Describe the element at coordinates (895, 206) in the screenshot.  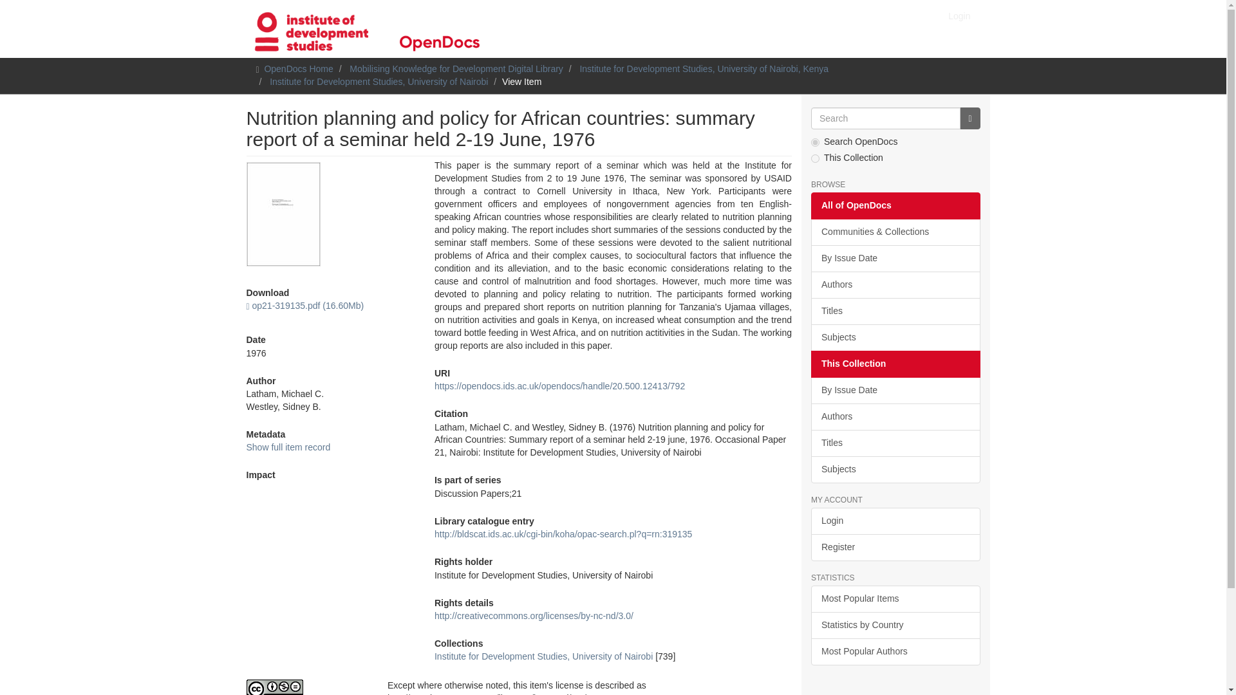
I see `All of OpenDocs` at that location.